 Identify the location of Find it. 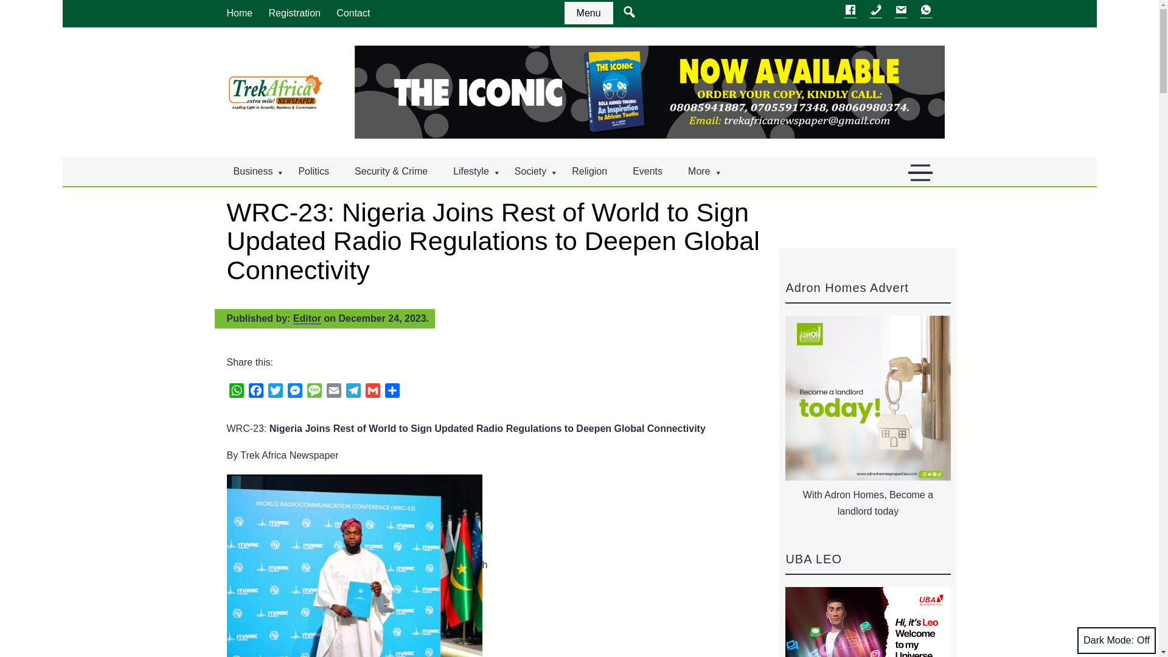
(660, 66).